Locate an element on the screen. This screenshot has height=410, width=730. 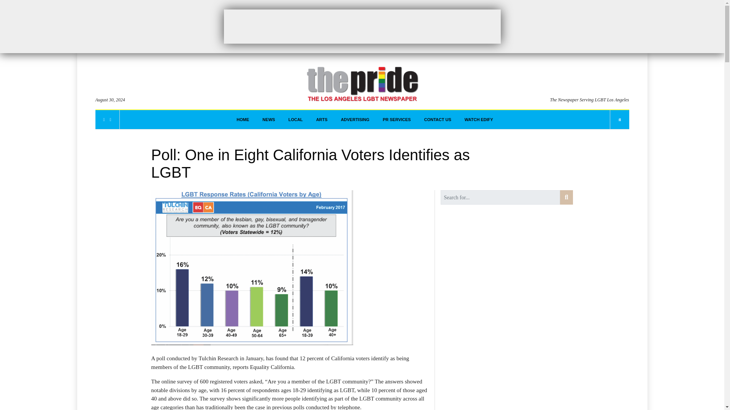
WATCH EDIFY is located at coordinates (479, 120).